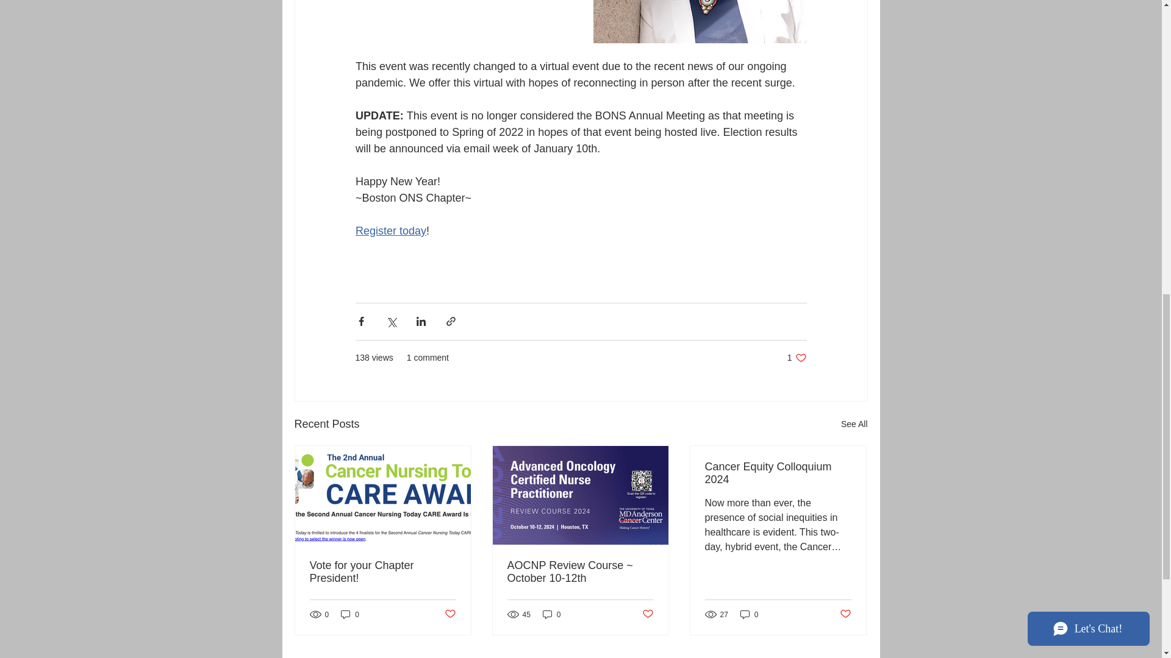 The height and width of the screenshot is (658, 1171). I want to click on Post not marked as liked, so click(390, 230).